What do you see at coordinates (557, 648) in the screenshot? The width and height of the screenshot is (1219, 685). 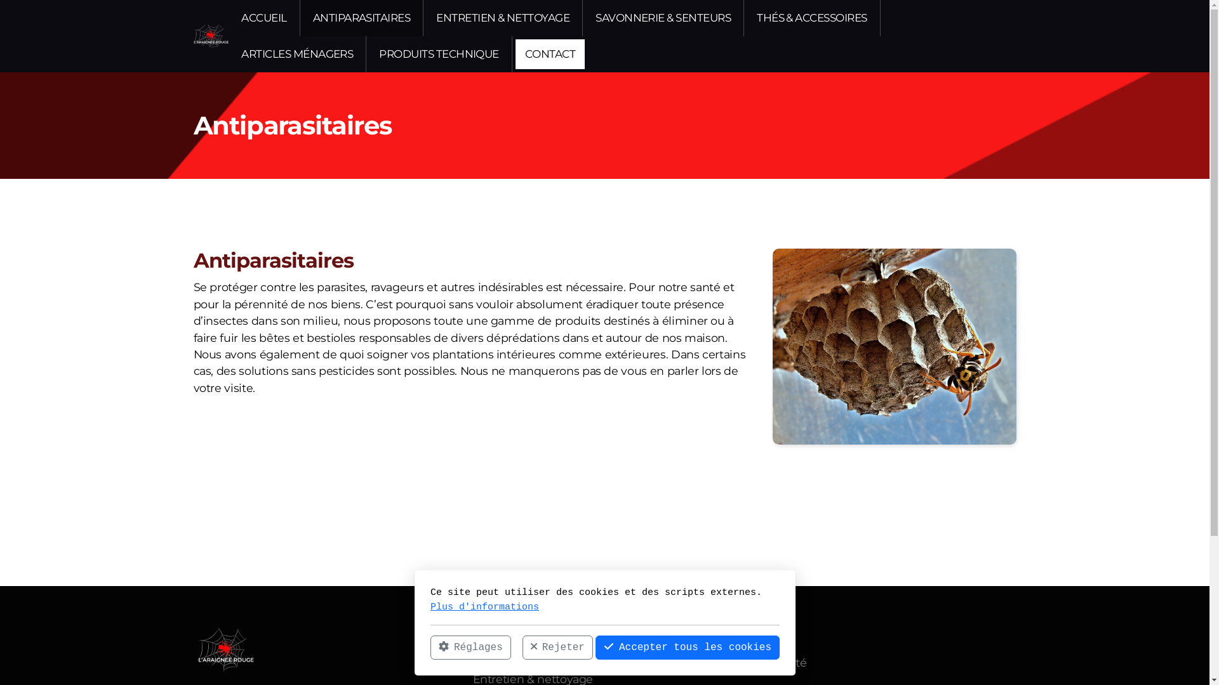 I see `Rejeter` at bounding box center [557, 648].